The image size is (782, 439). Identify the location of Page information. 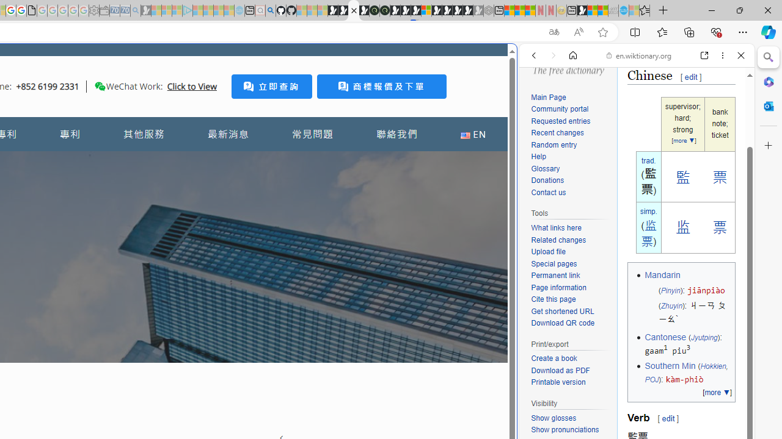
(558, 287).